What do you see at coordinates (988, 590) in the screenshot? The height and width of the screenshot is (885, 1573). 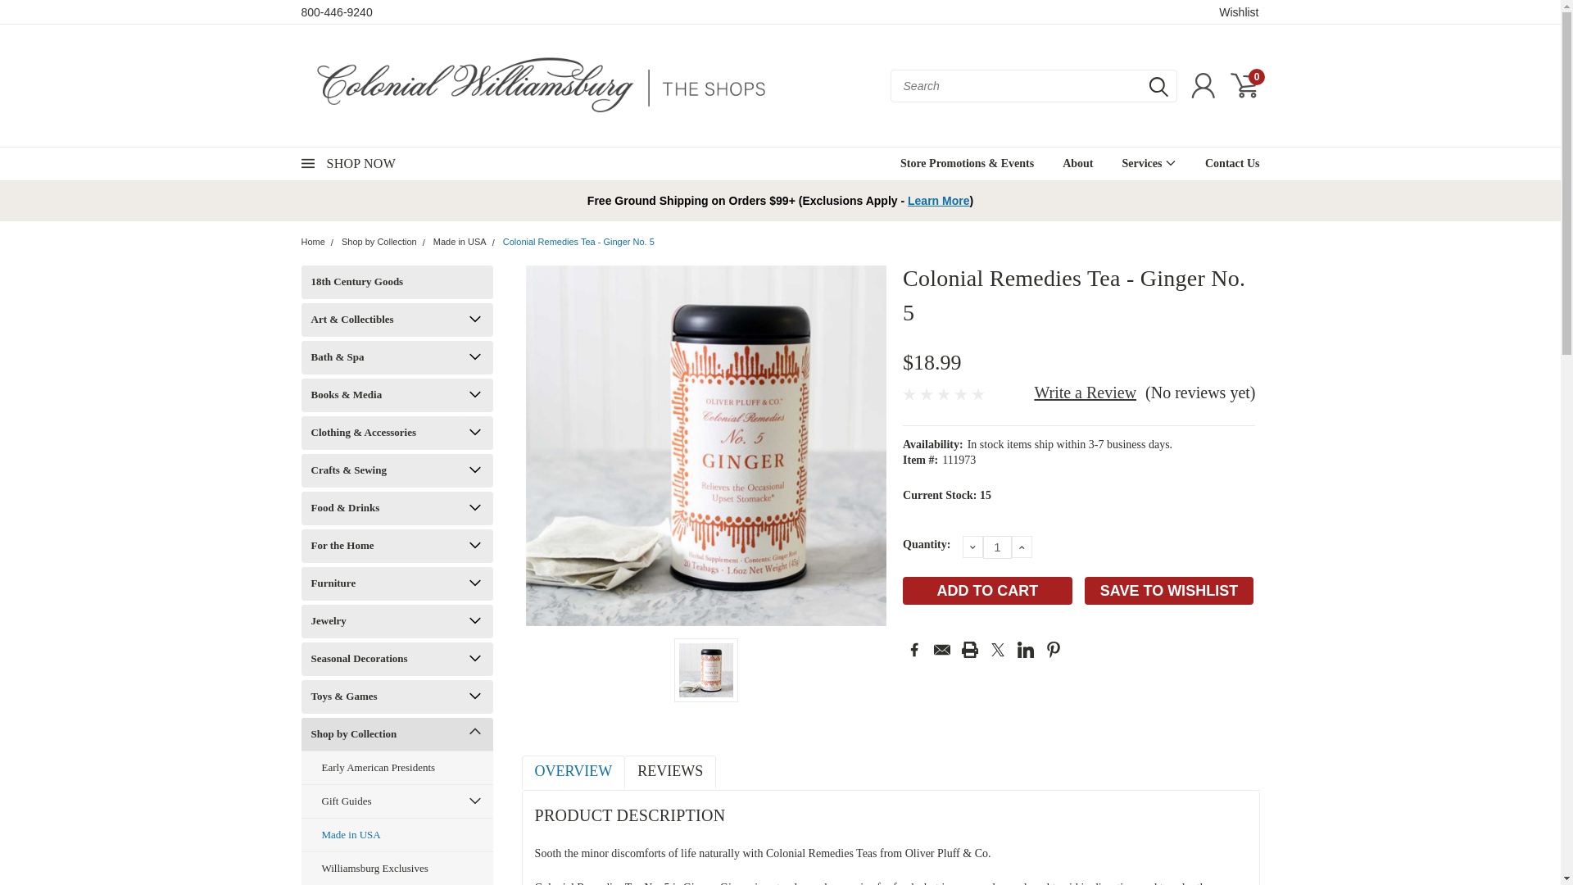 I see `Add to Cart` at bounding box center [988, 590].